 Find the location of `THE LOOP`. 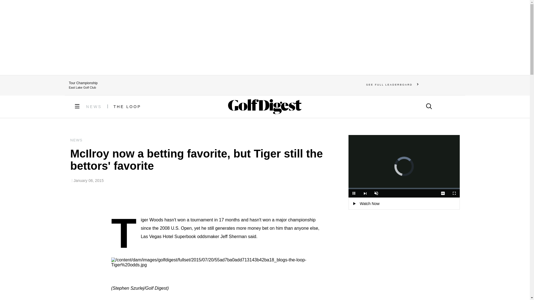

THE LOOP is located at coordinates (127, 107).